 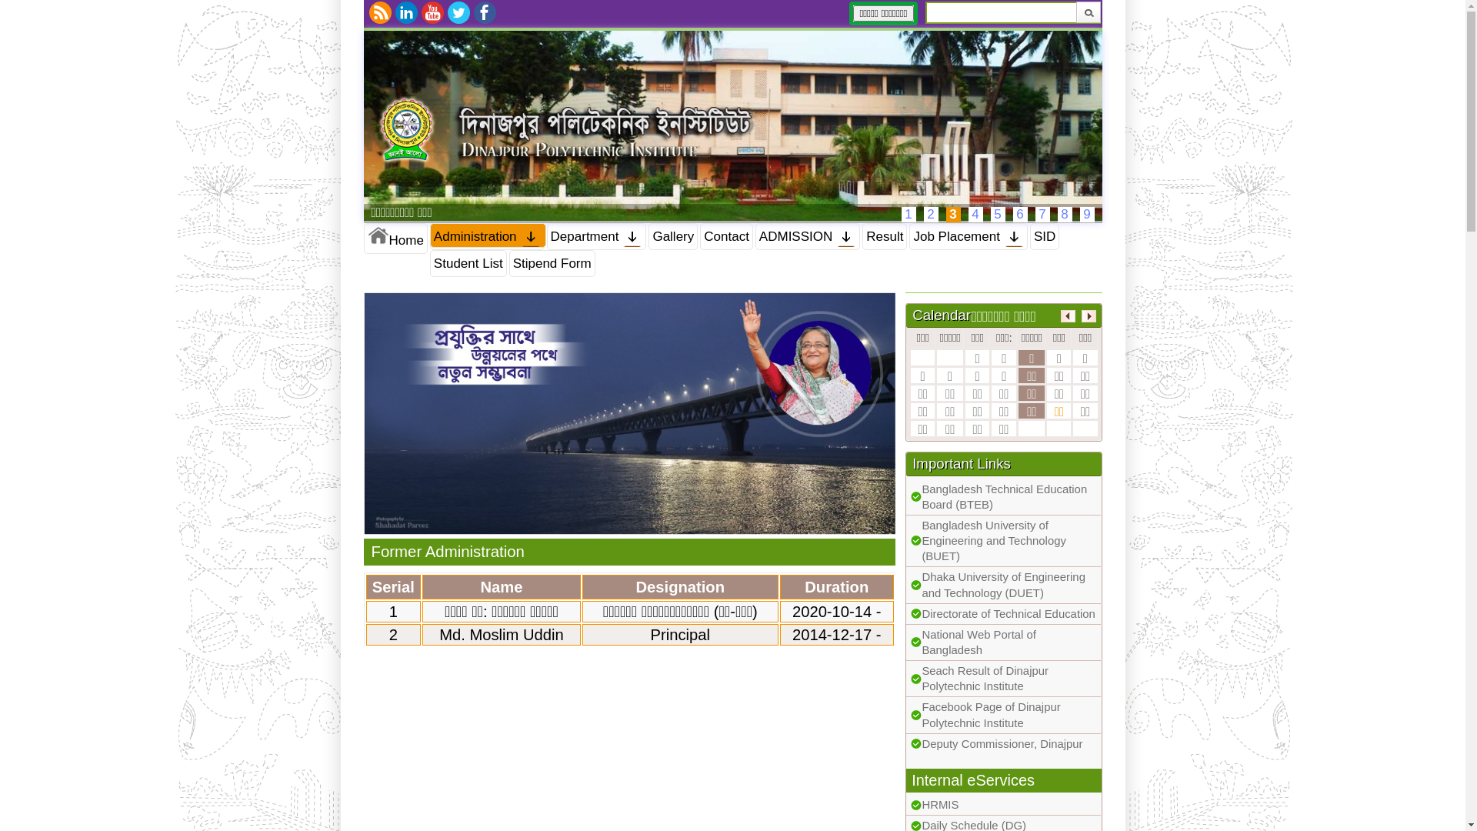 What do you see at coordinates (1088, 215) in the screenshot?
I see `9` at bounding box center [1088, 215].